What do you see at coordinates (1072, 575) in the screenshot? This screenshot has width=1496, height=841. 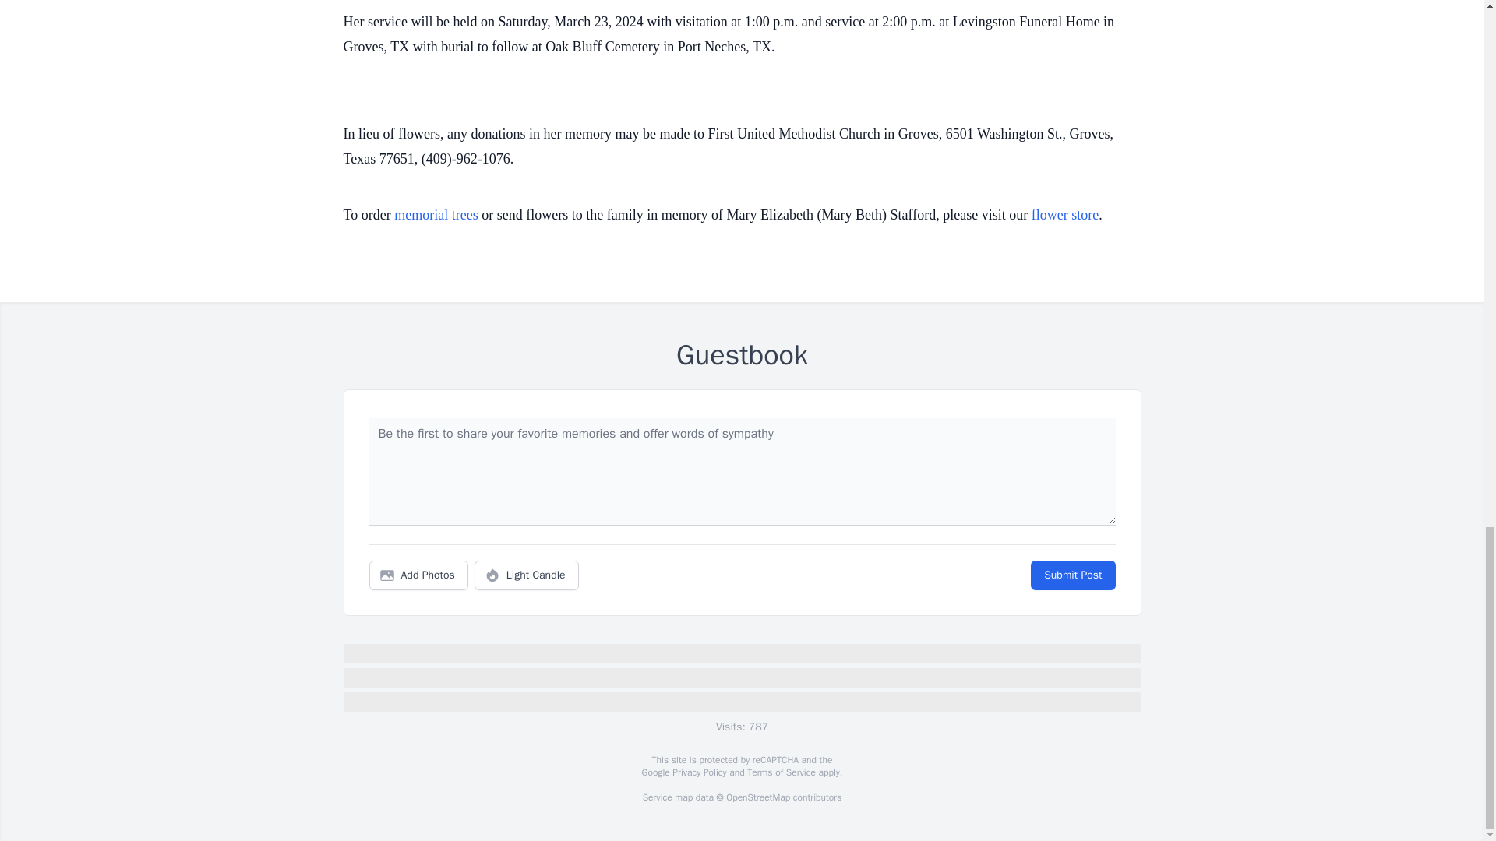 I see `Submit Post` at bounding box center [1072, 575].